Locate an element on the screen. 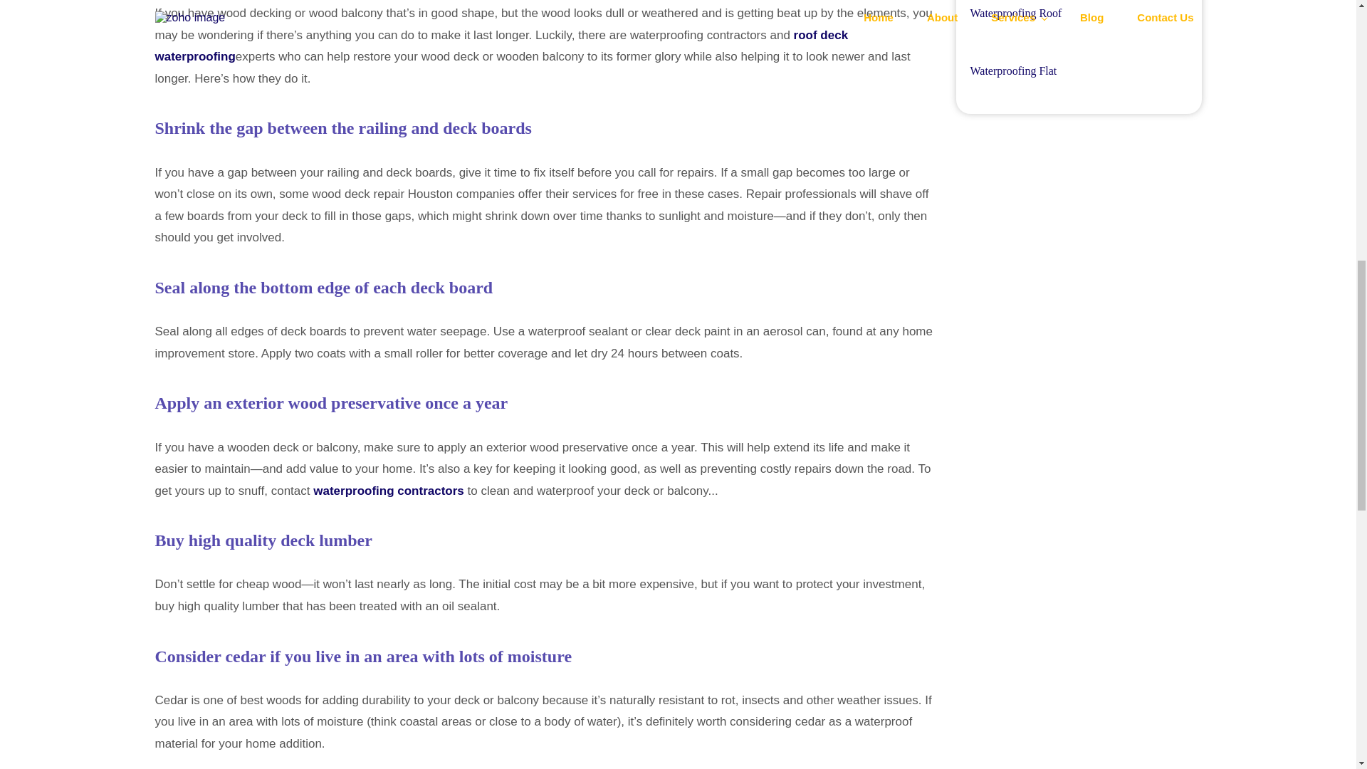  roof deck waterproofing is located at coordinates (502, 46).